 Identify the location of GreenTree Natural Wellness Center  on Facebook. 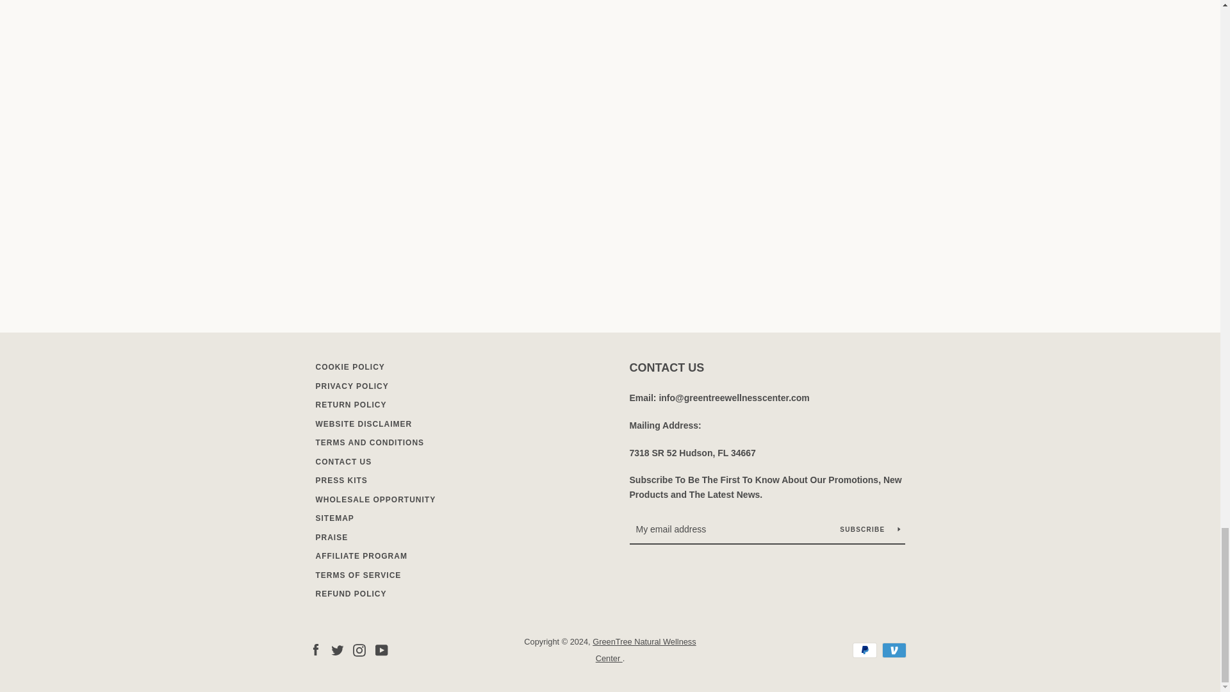
(315, 649).